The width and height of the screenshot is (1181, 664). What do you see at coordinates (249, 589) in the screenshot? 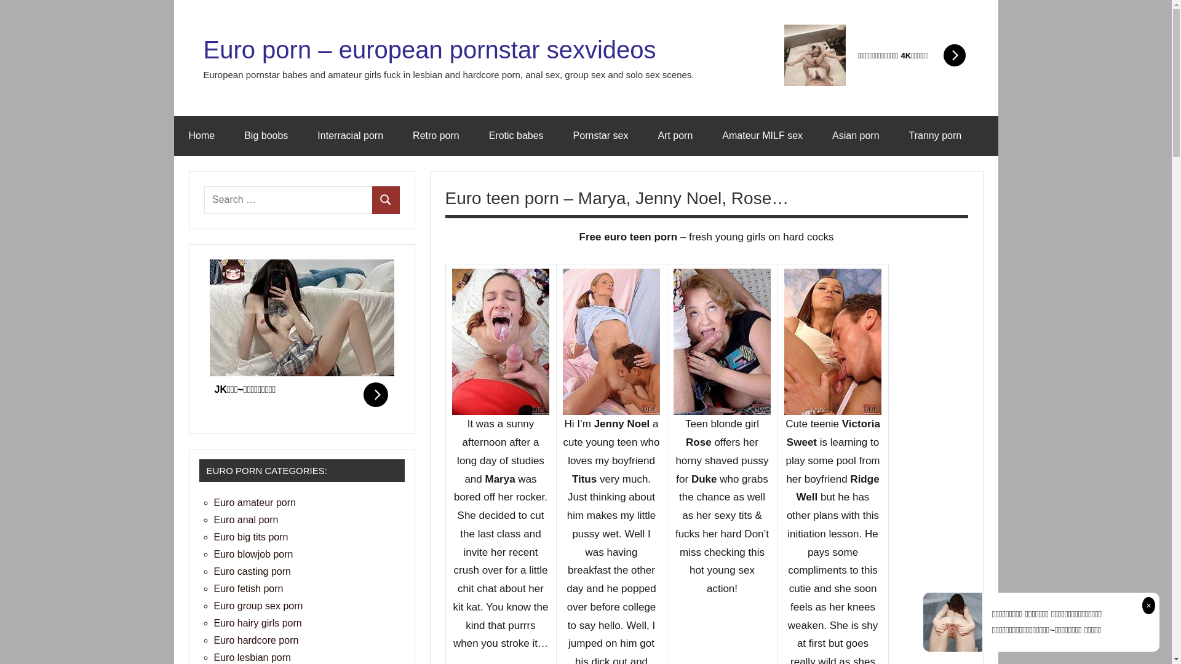
I see `Euro fetish porn` at bounding box center [249, 589].